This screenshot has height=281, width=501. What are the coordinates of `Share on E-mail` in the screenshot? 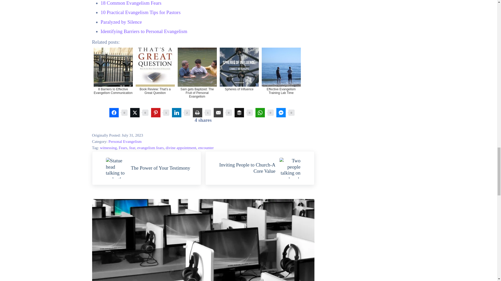 It's located at (218, 112).